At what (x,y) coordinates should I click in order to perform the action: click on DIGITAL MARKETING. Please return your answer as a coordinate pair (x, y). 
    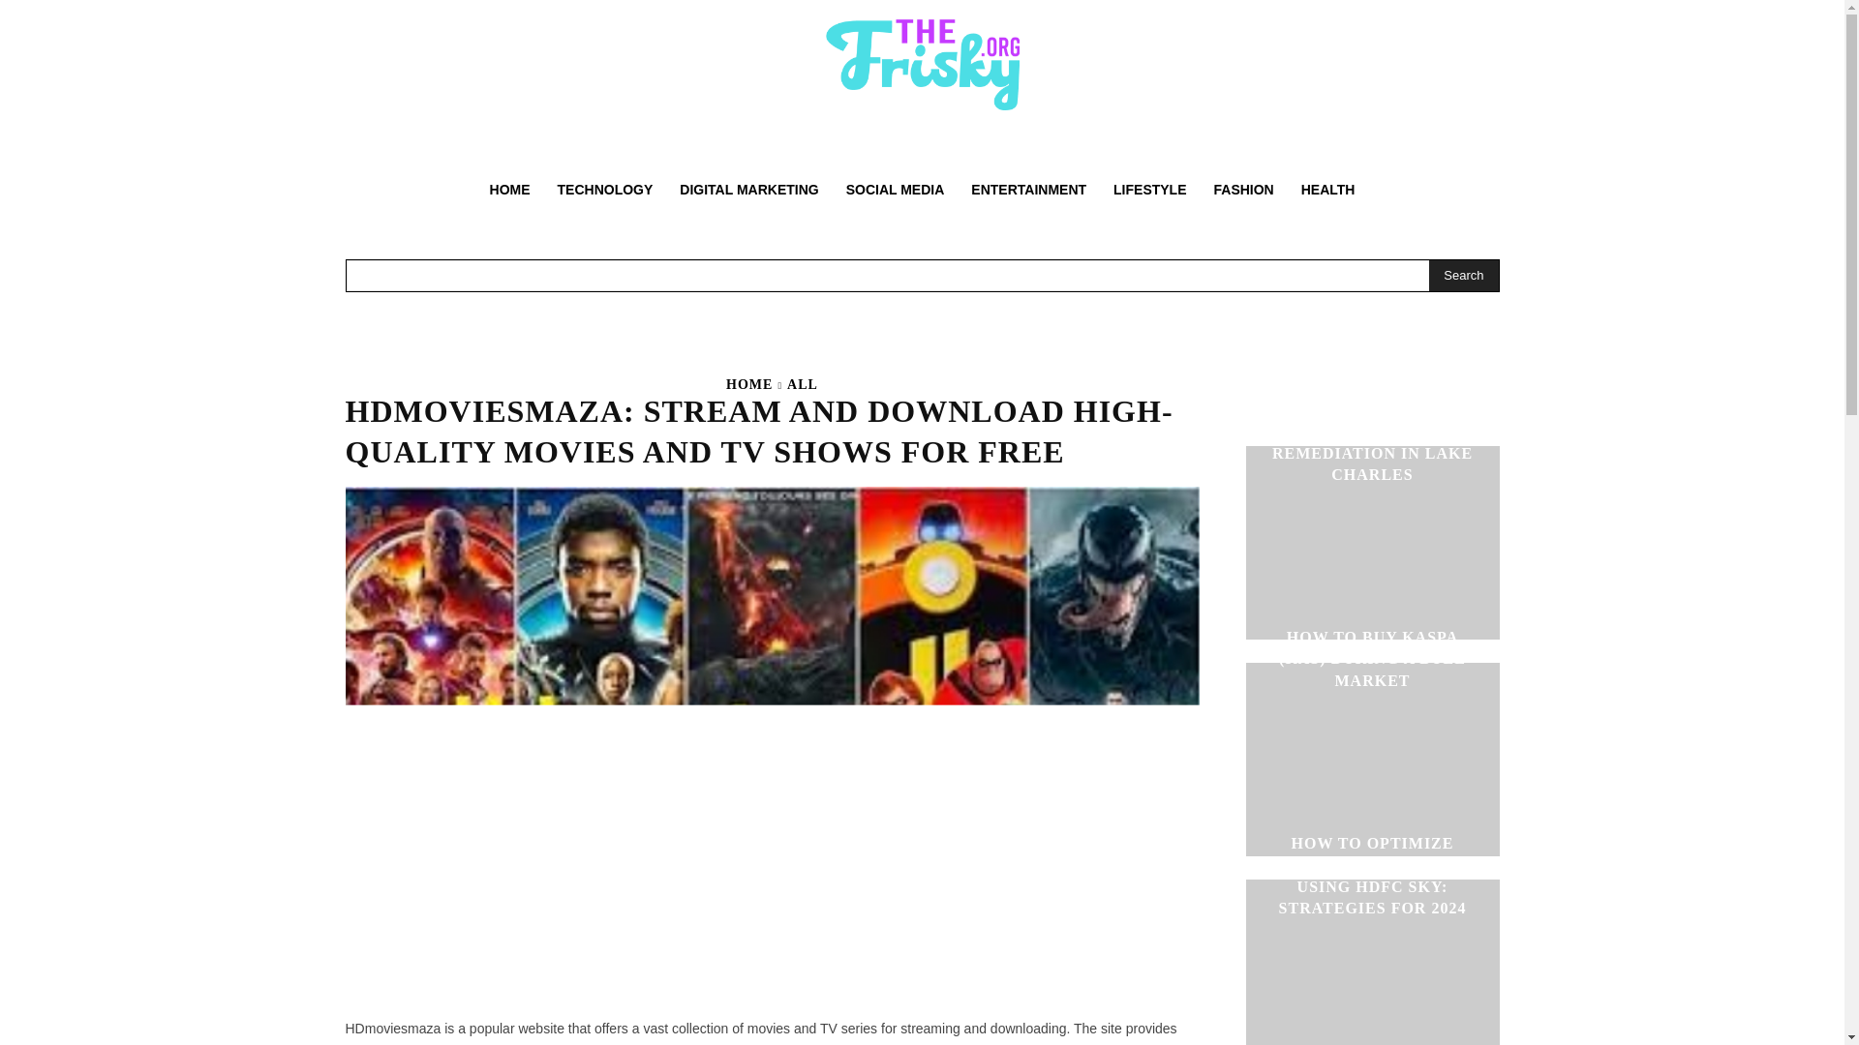
    Looking at the image, I should click on (747, 190).